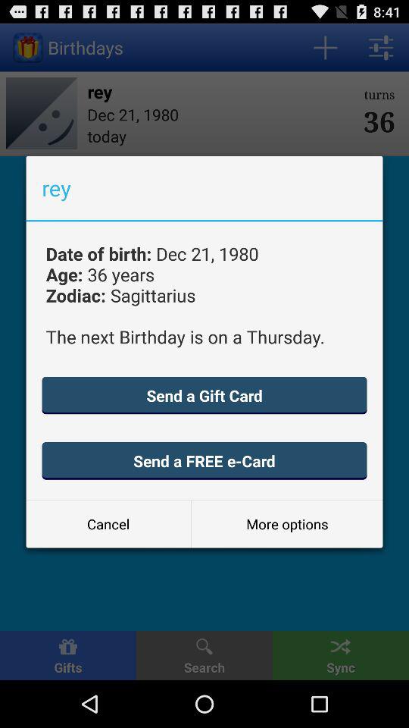 This screenshot has width=409, height=728. I want to click on scroll to cancel icon, so click(108, 523).